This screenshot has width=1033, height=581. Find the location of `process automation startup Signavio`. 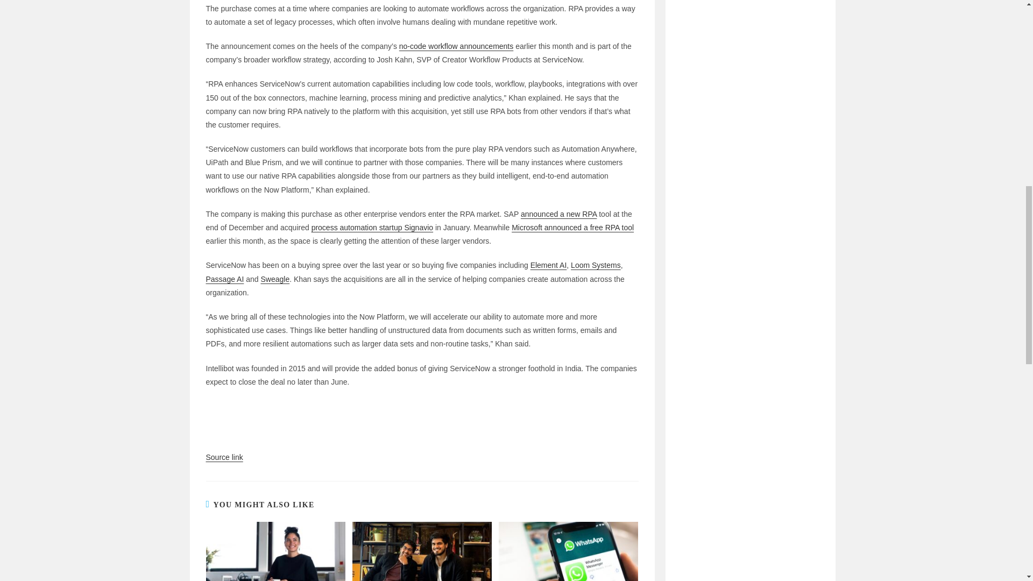

process automation startup Signavio is located at coordinates (372, 227).